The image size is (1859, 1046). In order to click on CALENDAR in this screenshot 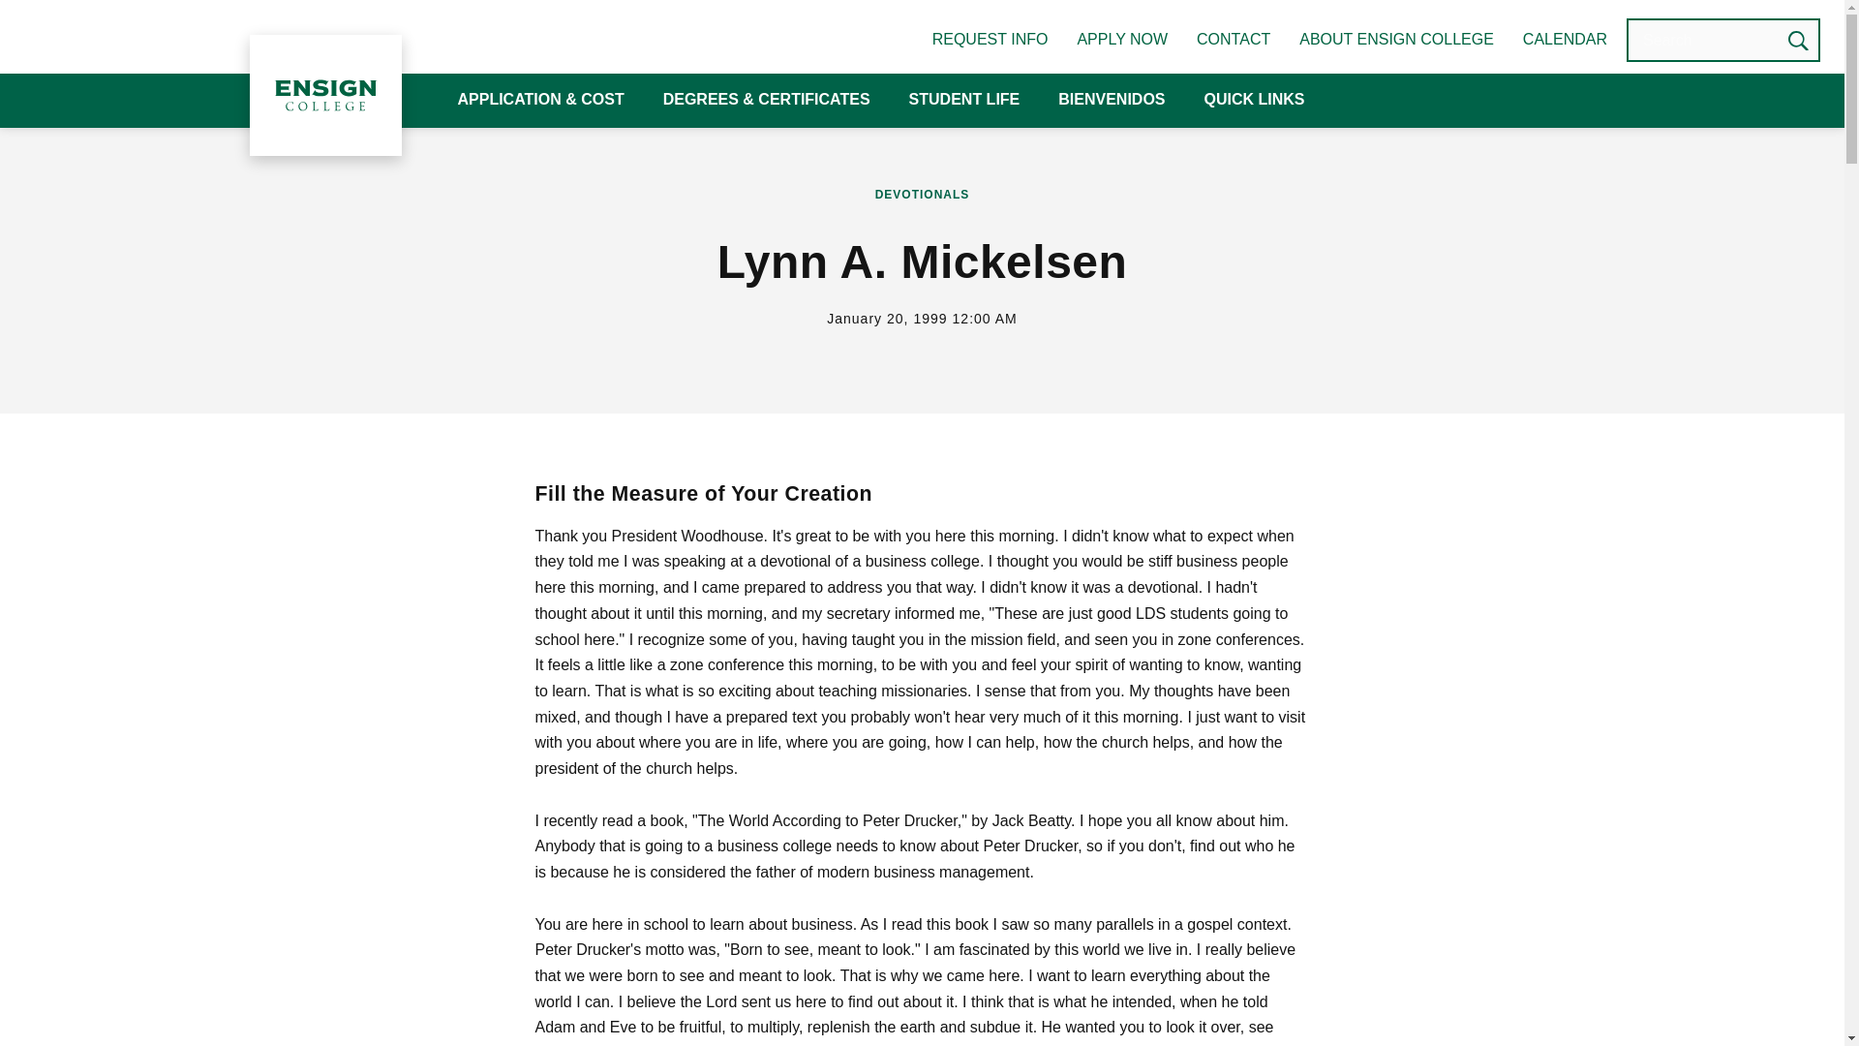, I will do `click(1565, 39)`.